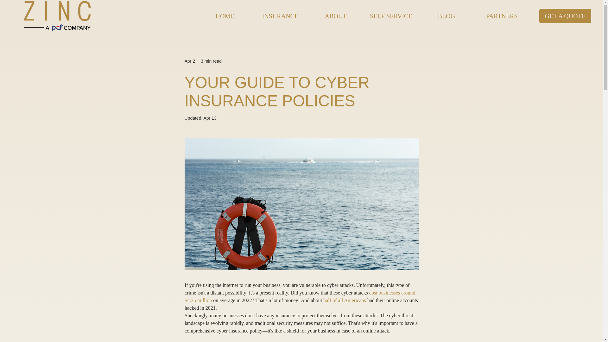  What do you see at coordinates (502, 16) in the screenshot?
I see `PARTNERS` at bounding box center [502, 16].